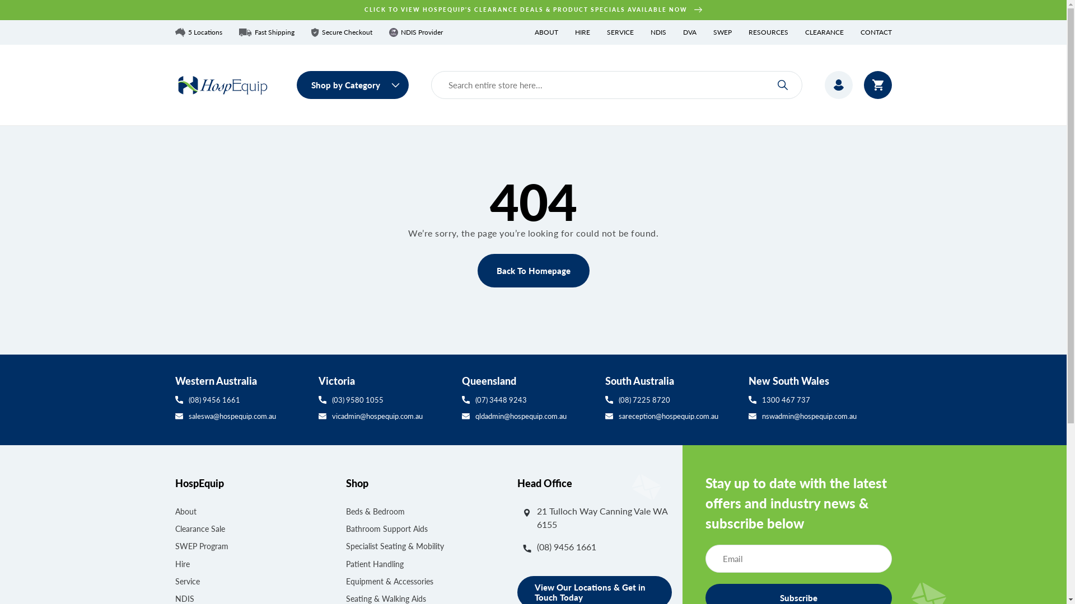 This screenshot has width=1075, height=604. I want to click on Patient Handling, so click(375, 564).